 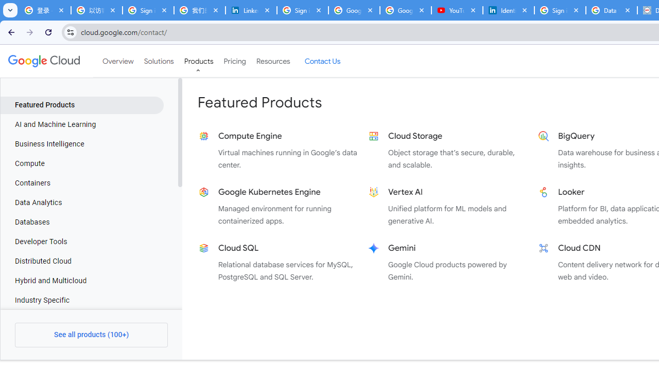 I want to click on Contact Us, so click(x=322, y=61).